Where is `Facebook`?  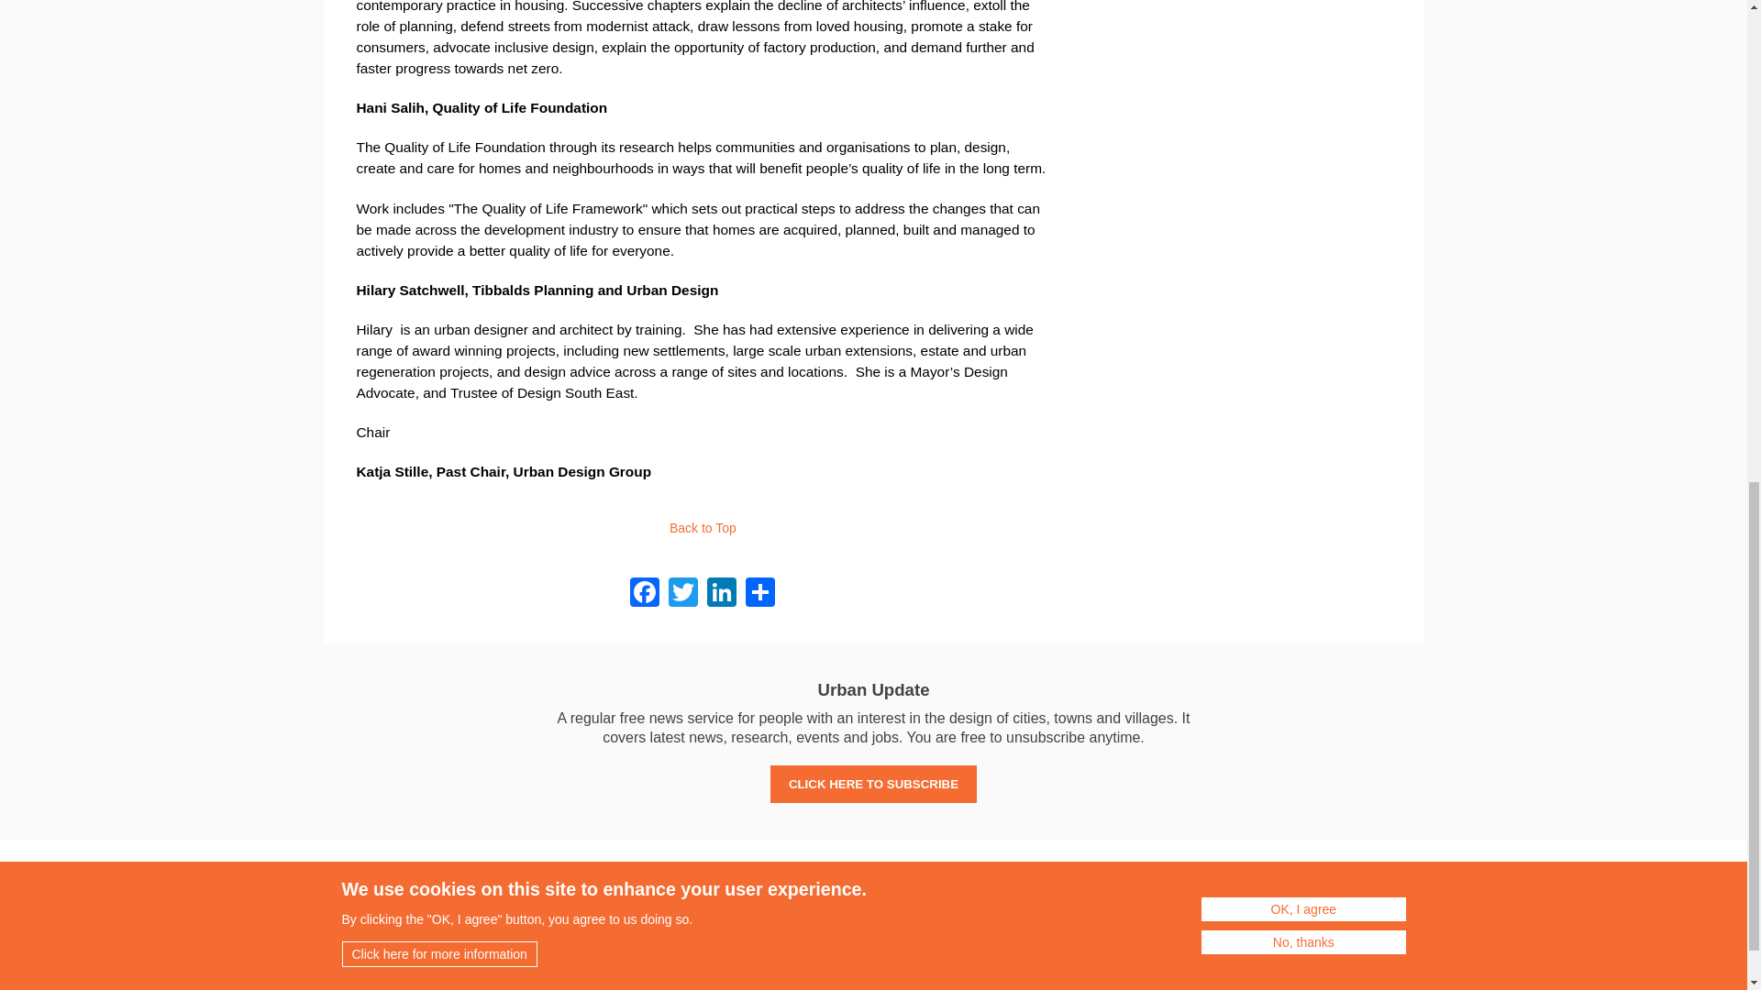
Facebook is located at coordinates (644, 591).